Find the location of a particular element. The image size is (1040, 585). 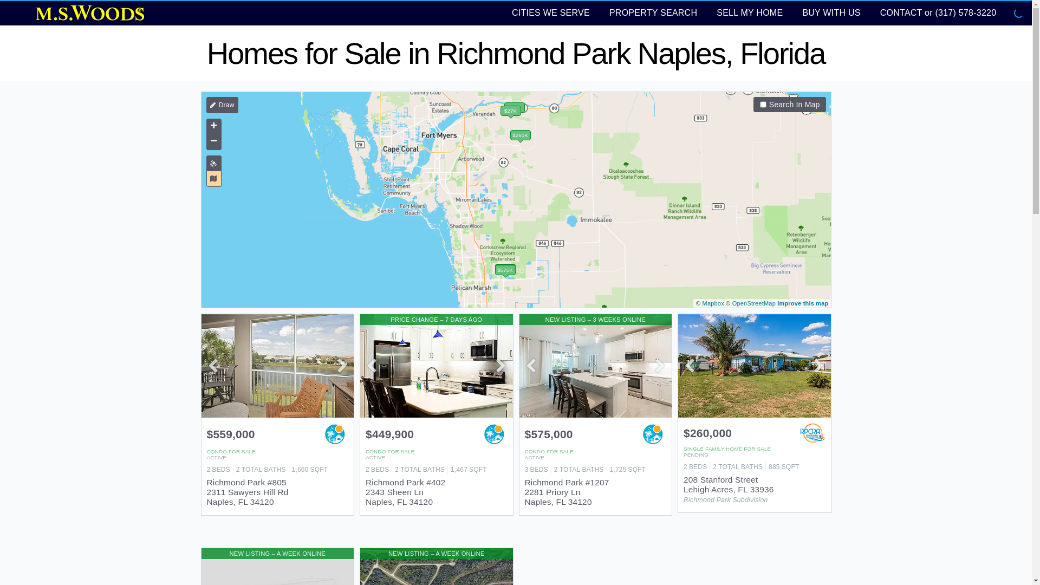

704 Mindora Avenue is located at coordinates (278, 567).